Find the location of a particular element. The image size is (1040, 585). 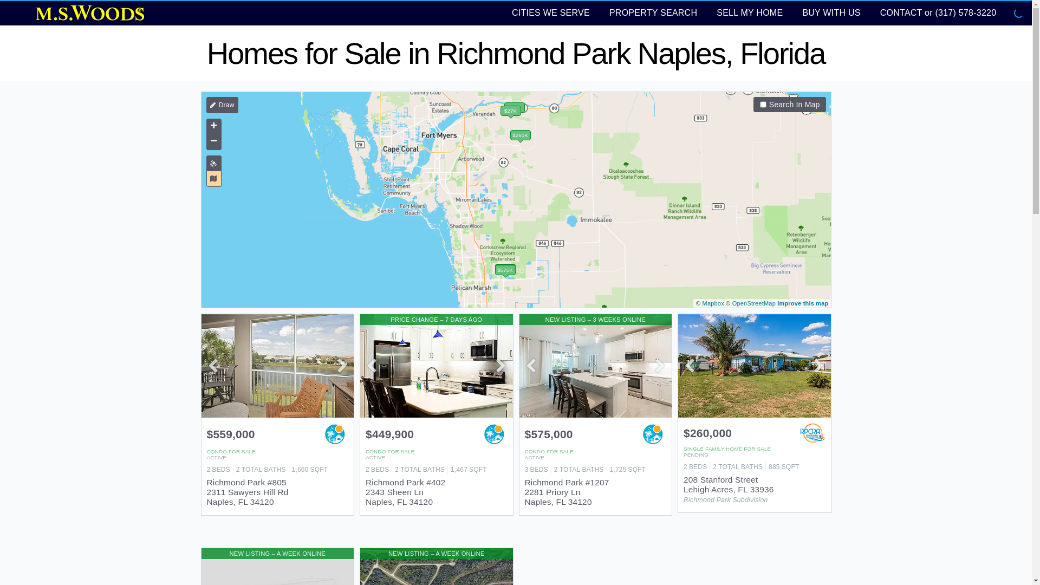

704 Mindora Avenue is located at coordinates (278, 567).